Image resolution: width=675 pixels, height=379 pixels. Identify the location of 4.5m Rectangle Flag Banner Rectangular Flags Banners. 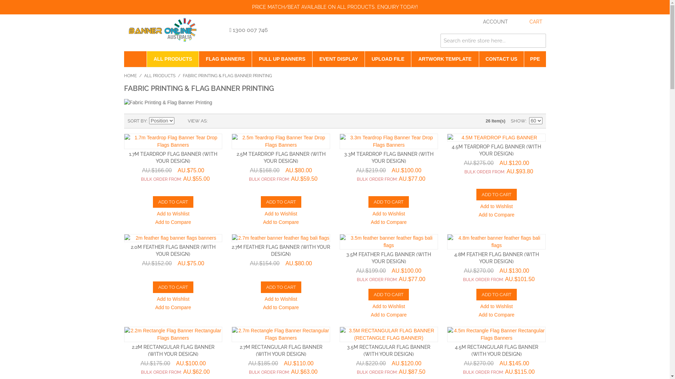
(496, 334).